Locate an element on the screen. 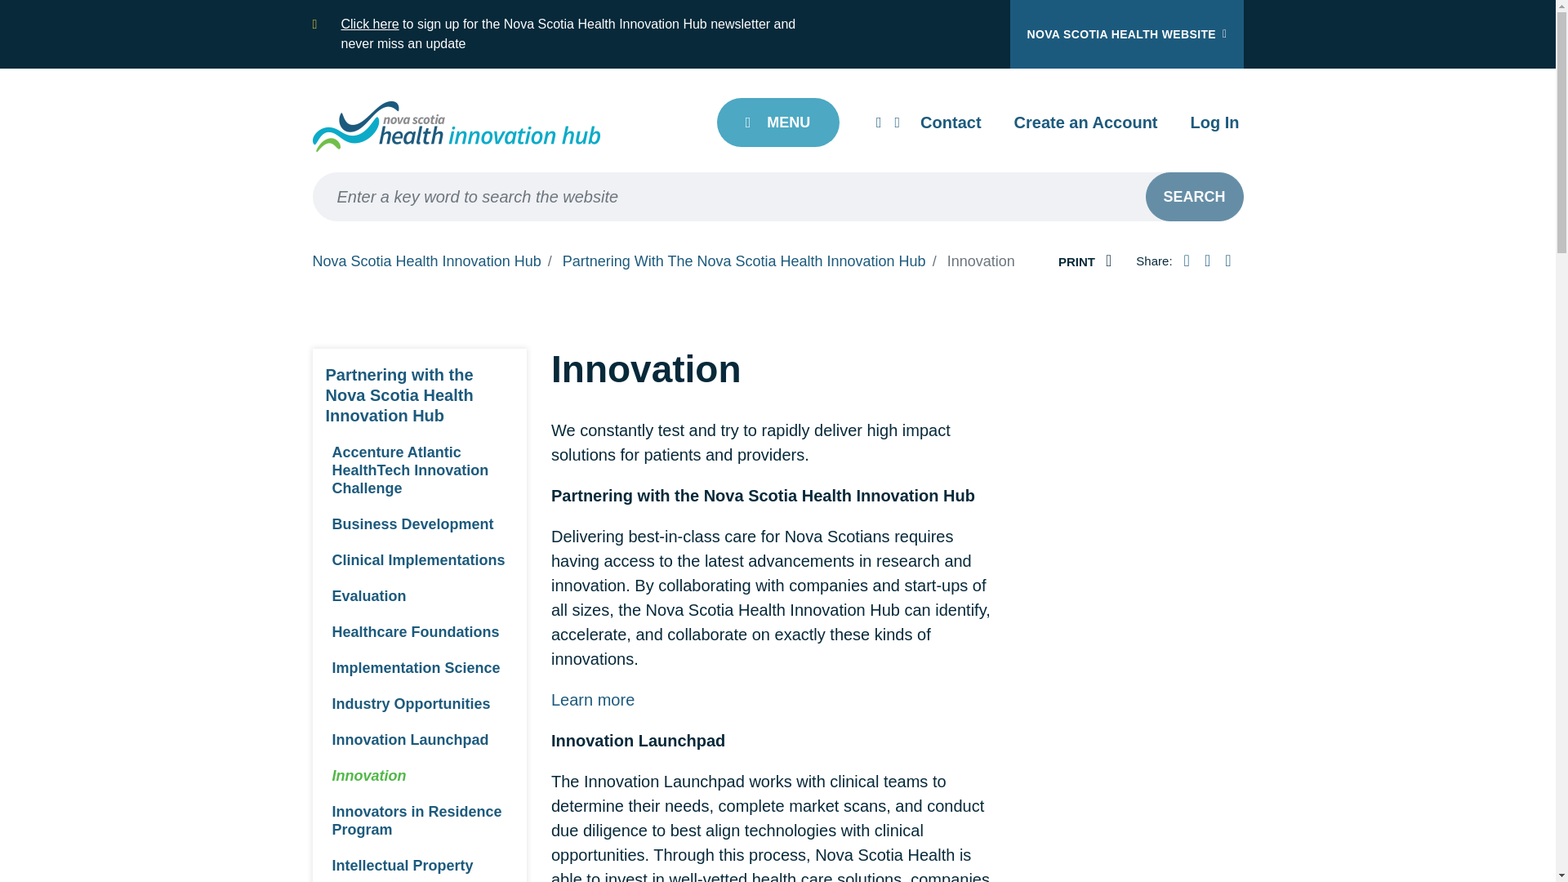  Click here is located at coordinates (371, 23).